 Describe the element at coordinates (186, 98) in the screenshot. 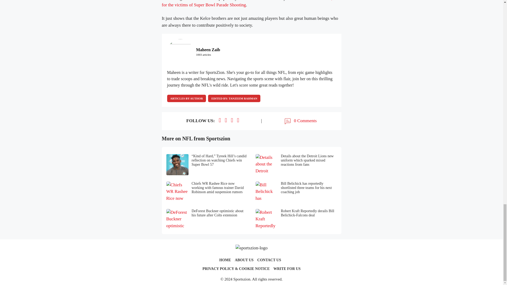

I see `ARTICLES BY AUTHOR` at that location.